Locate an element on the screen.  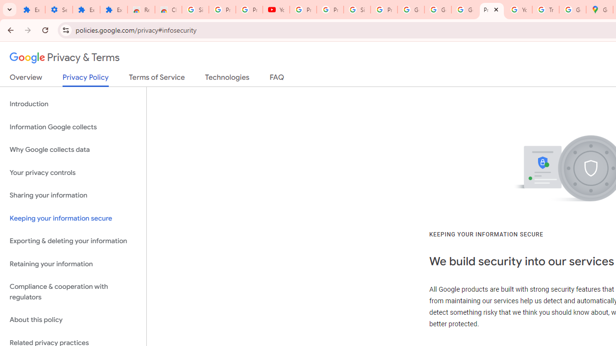
Google Account is located at coordinates (411, 10).